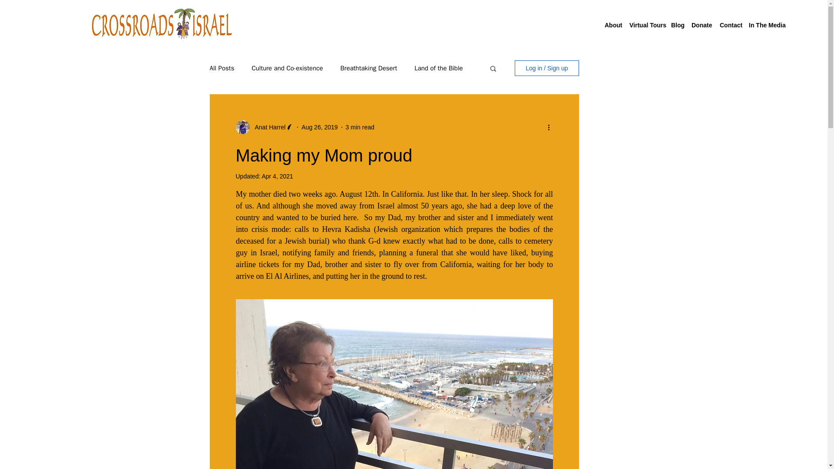 This screenshot has width=834, height=469. What do you see at coordinates (612, 25) in the screenshot?
I see `About` at bounding box center [612, 25].